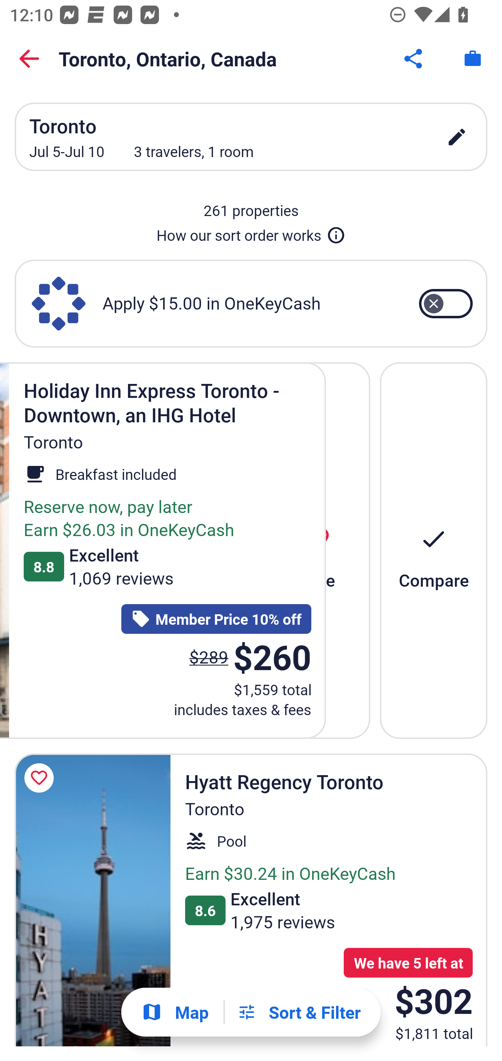 This screenshot has height=1061, width=502. I want to click on Trips. Button, so click(473, 59).